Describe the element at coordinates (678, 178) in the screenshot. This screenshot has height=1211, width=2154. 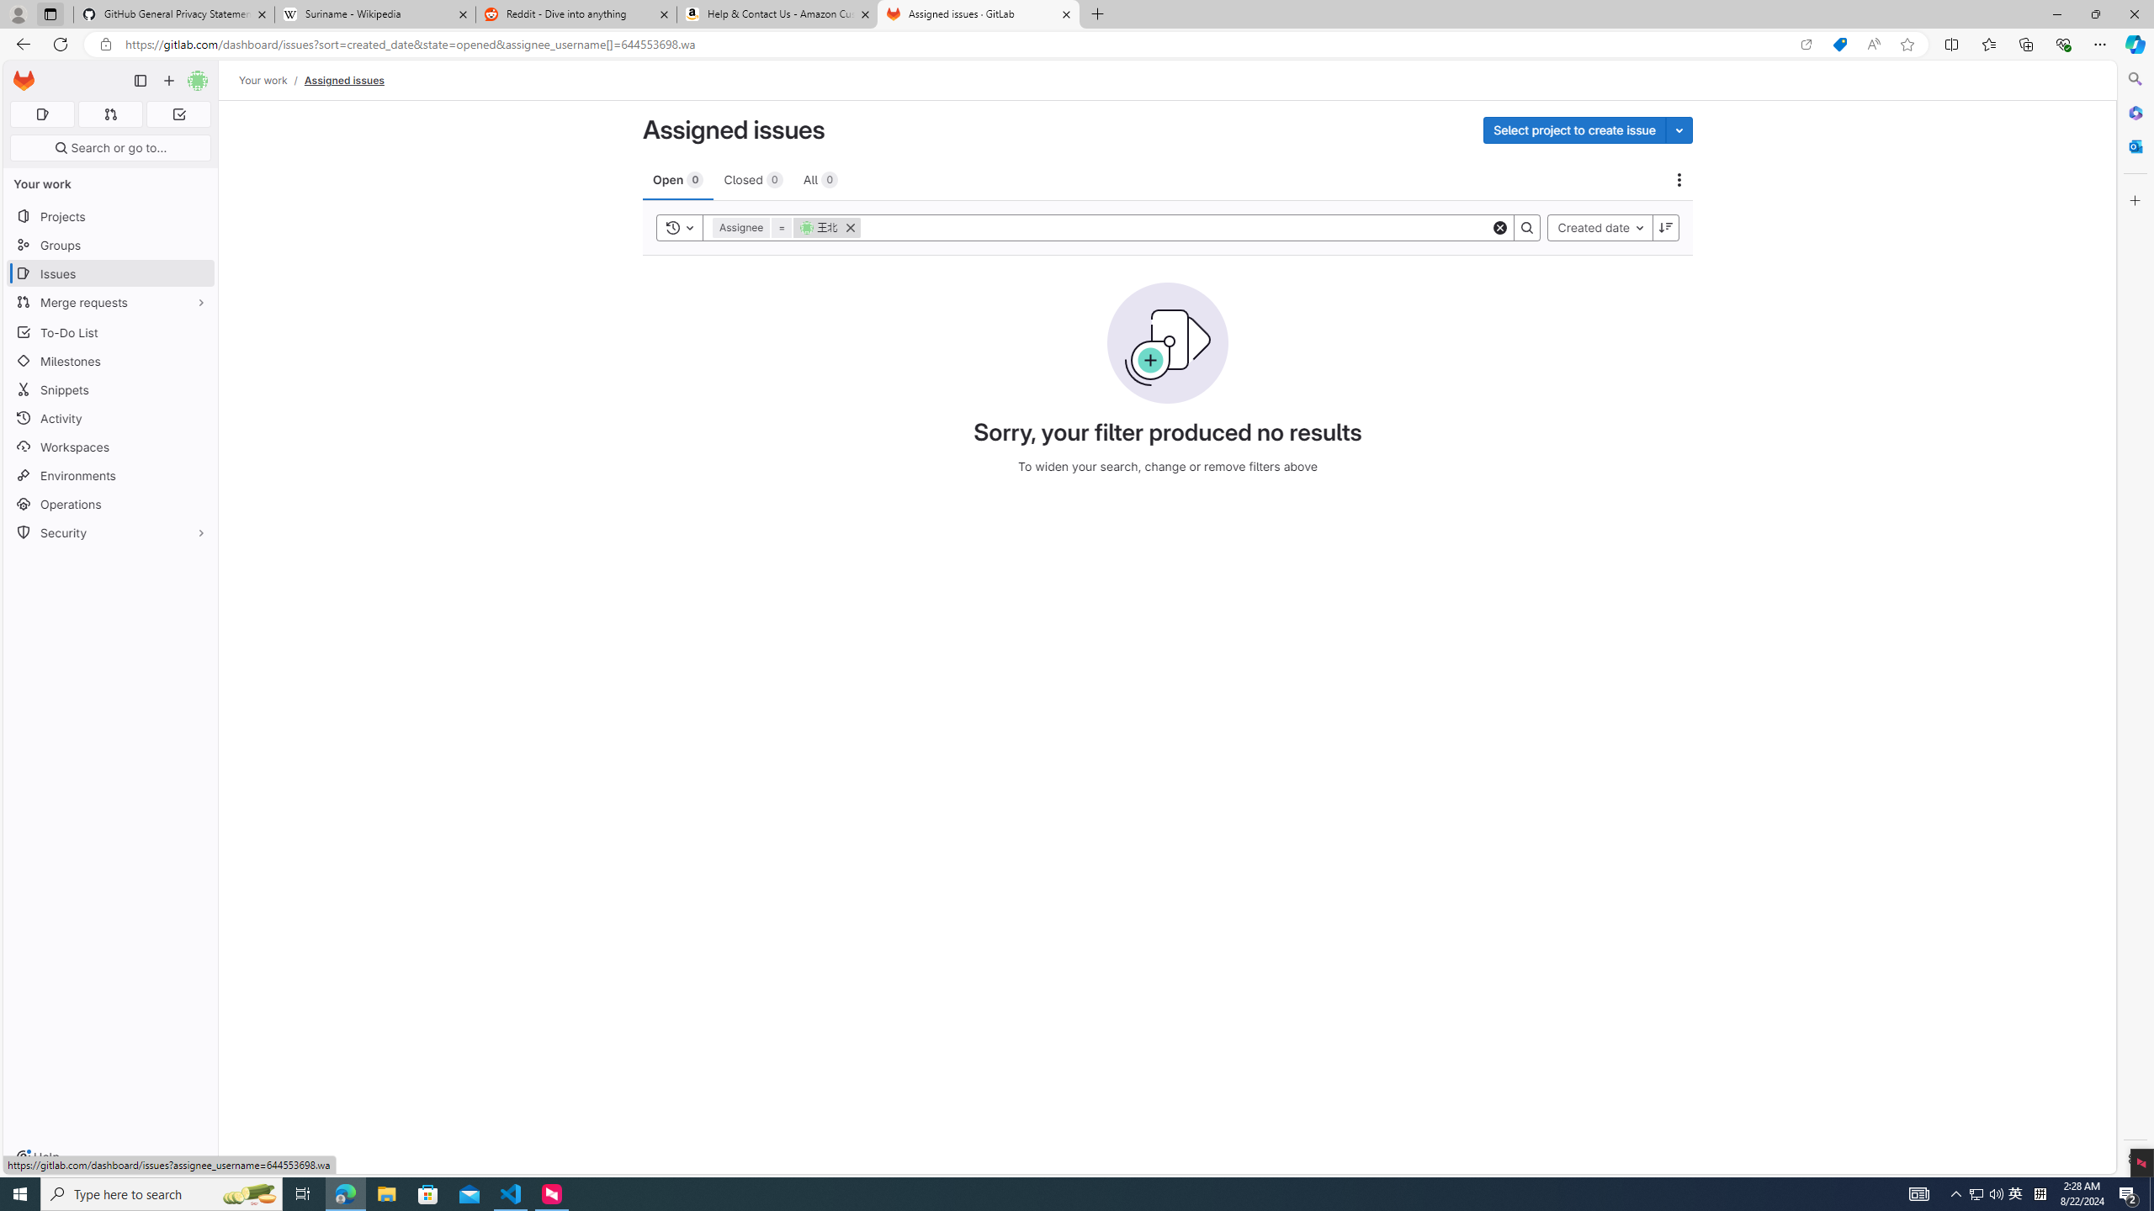
I see `Open 0` at that location.